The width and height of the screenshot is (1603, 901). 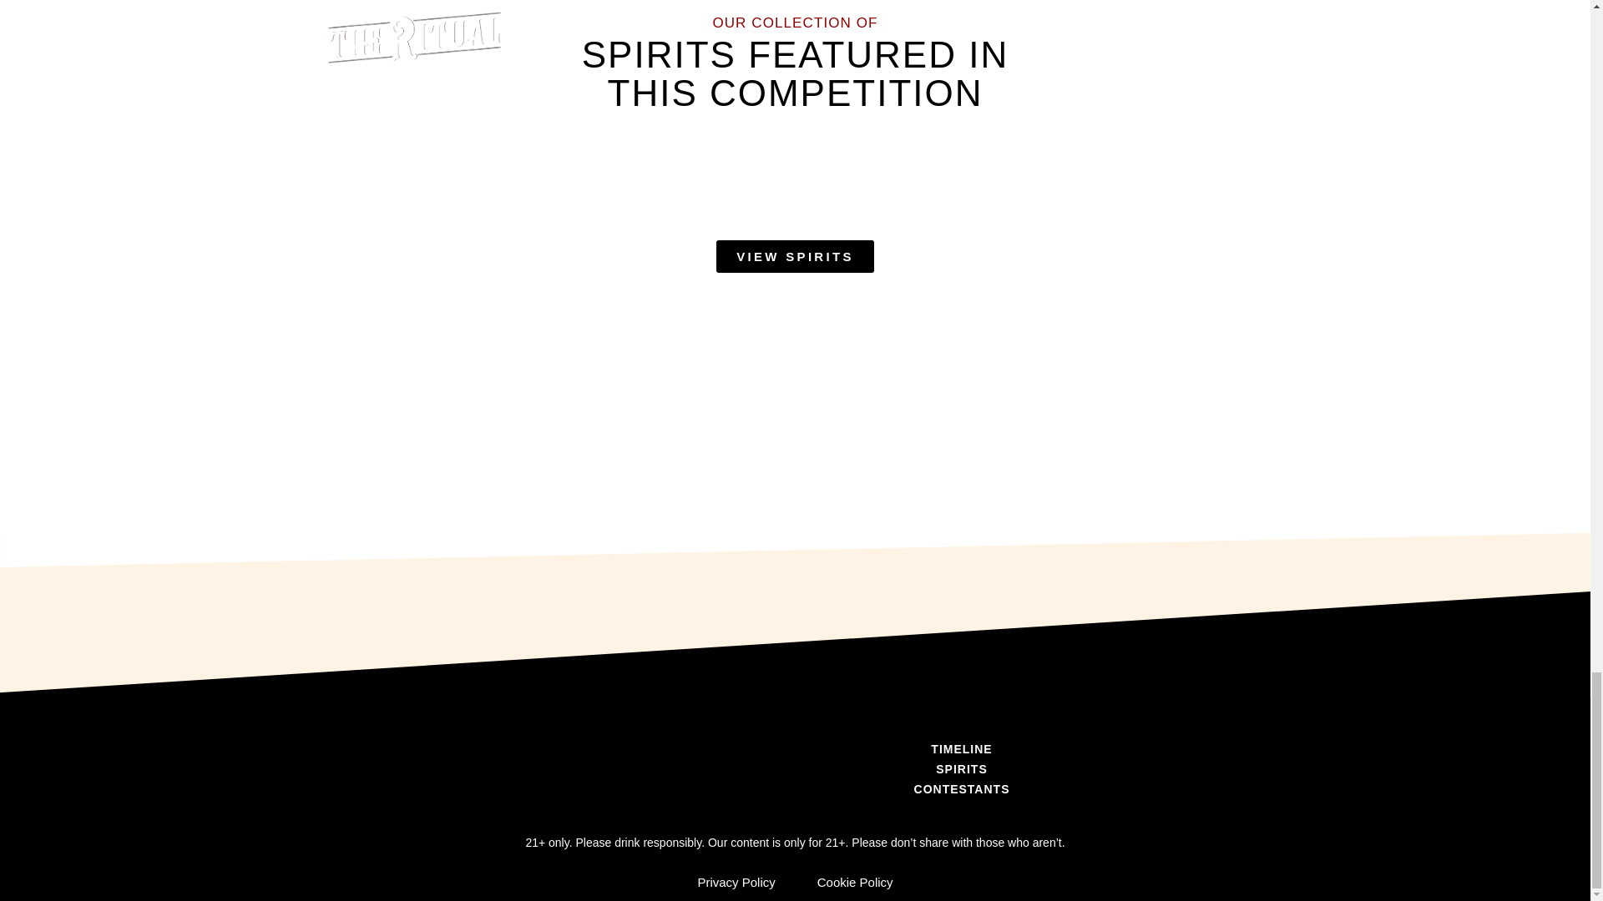 I want to click on SPIRITS, so click(x=962, y=769).